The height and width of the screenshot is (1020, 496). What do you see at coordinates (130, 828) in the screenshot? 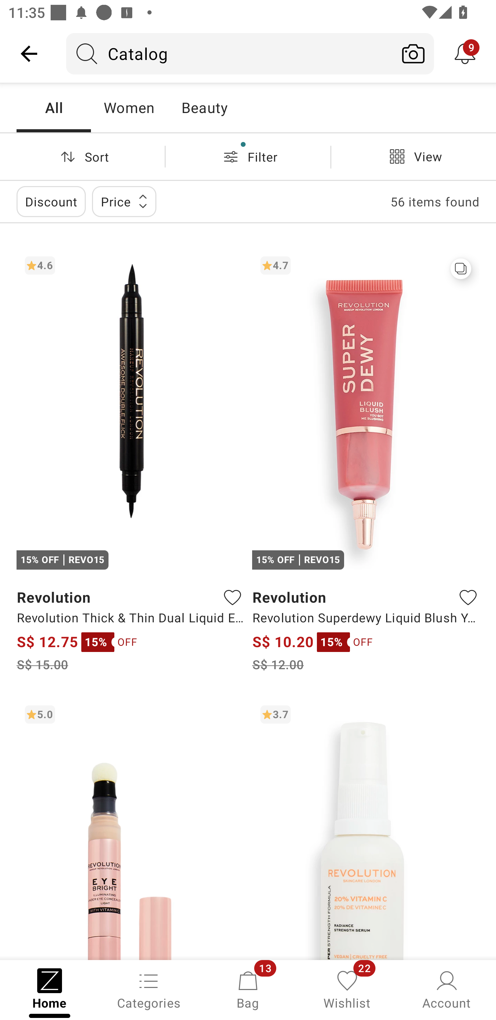
I see `5.0` at bounding box center [130, 828].